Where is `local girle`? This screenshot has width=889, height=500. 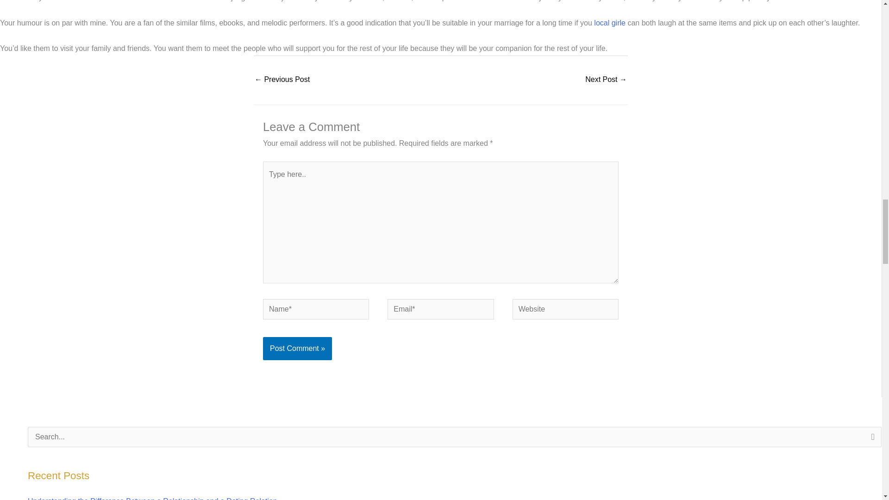
local girle is located at coordinates (609, 23).